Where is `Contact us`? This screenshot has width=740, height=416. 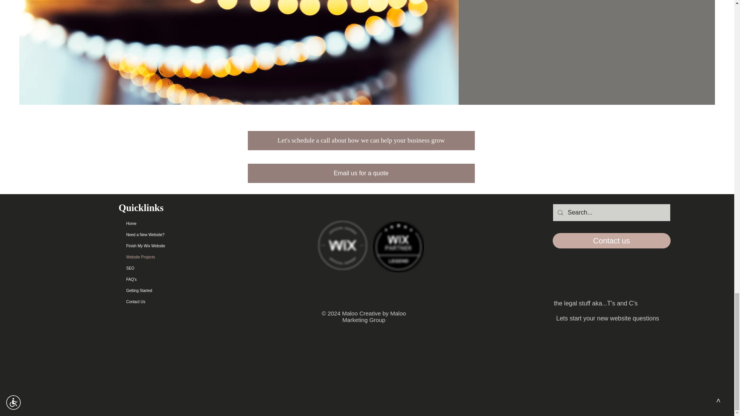 Contact us is located at coordinates (611, 240).